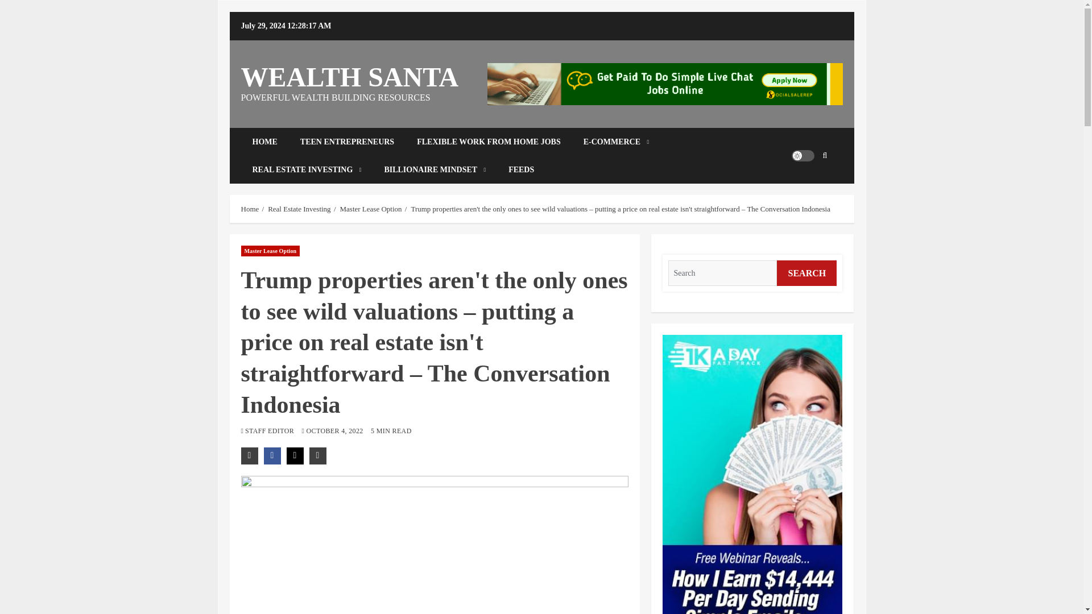 The width and height of the screenshot is (1092, 614). Describe the element at coordinates (270, 430) in the screenshot. I see `STAFF EDITOR` at that location.